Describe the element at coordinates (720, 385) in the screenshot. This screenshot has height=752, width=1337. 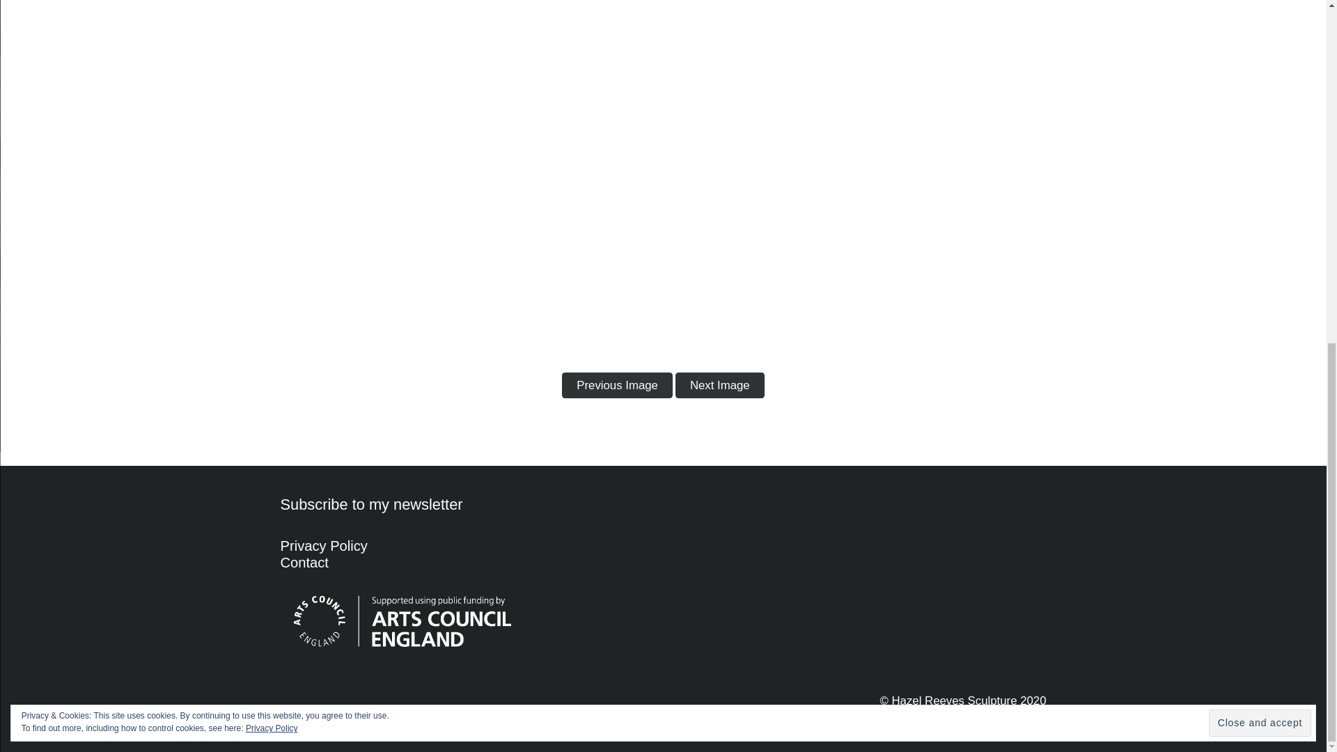
I see `Next Image` at that location.